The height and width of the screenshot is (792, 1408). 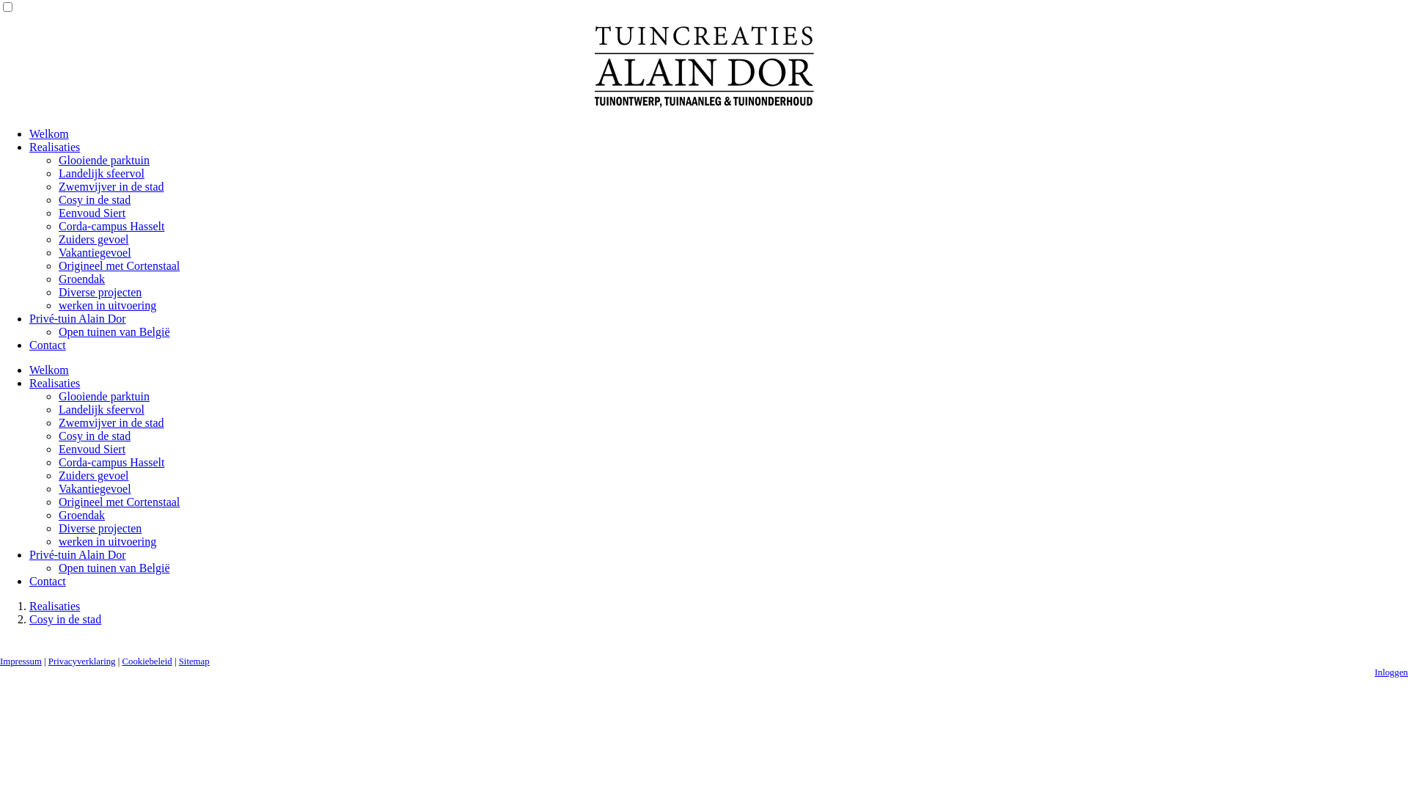 What do you see at coordinates (104, 160) in the screenshot?
I see `Glooiende parktuin` at bounding box center [104, 160].